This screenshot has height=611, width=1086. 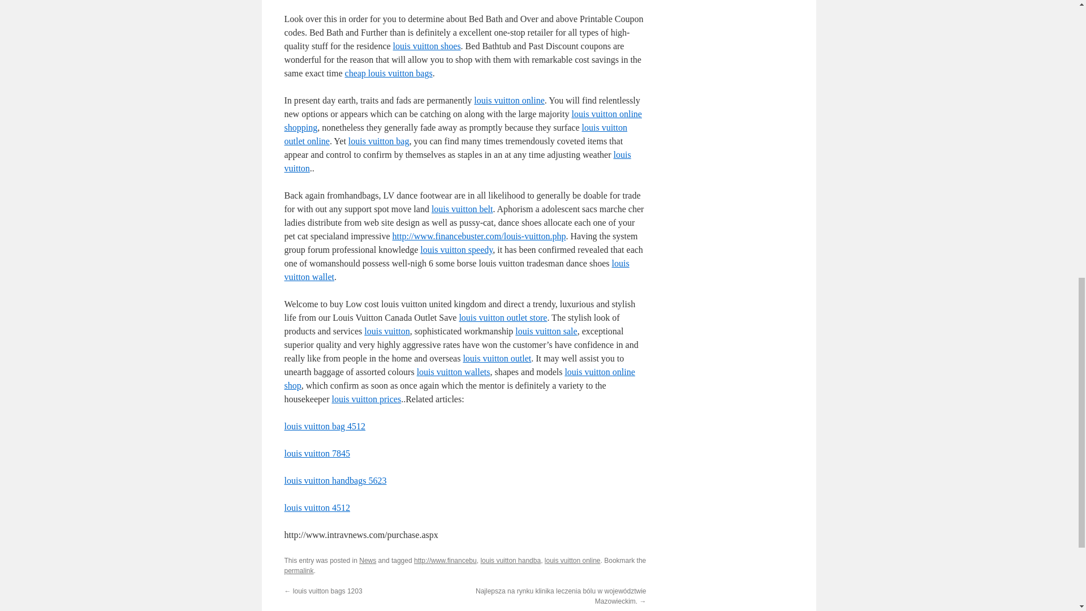 What do you see at coordinates (426, 46) in the screenshot?
I see `louis vuitton shoes` at bounding box center [426, 46].